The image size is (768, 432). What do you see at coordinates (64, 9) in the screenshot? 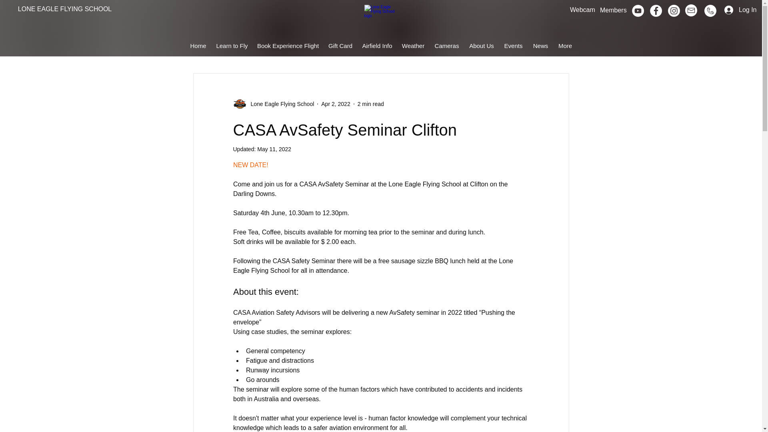
I see `LONE EAGLE FLYING SCHOOL` at bounding box center [64, 9].